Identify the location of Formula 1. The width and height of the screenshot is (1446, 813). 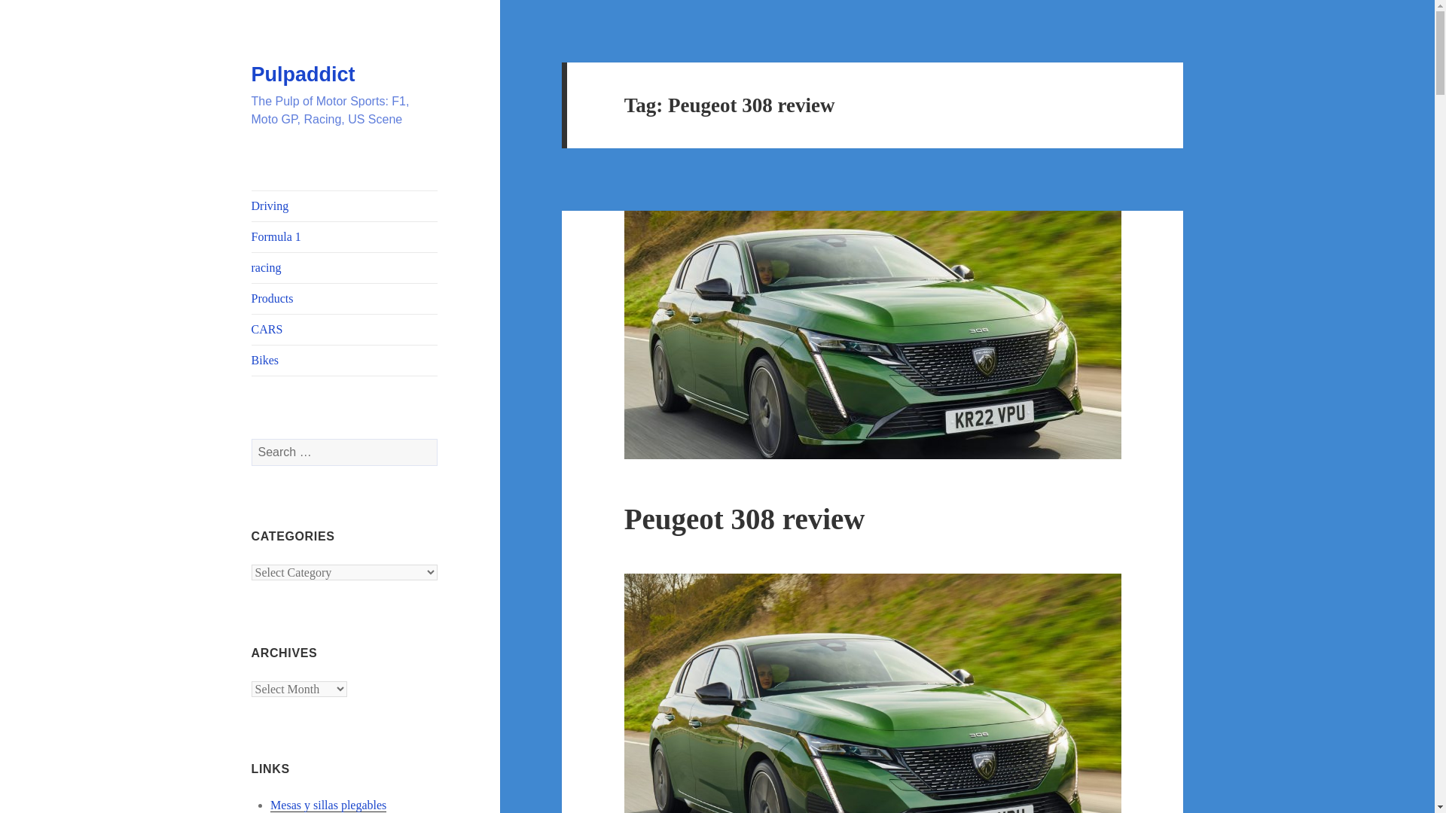
(345, 236).